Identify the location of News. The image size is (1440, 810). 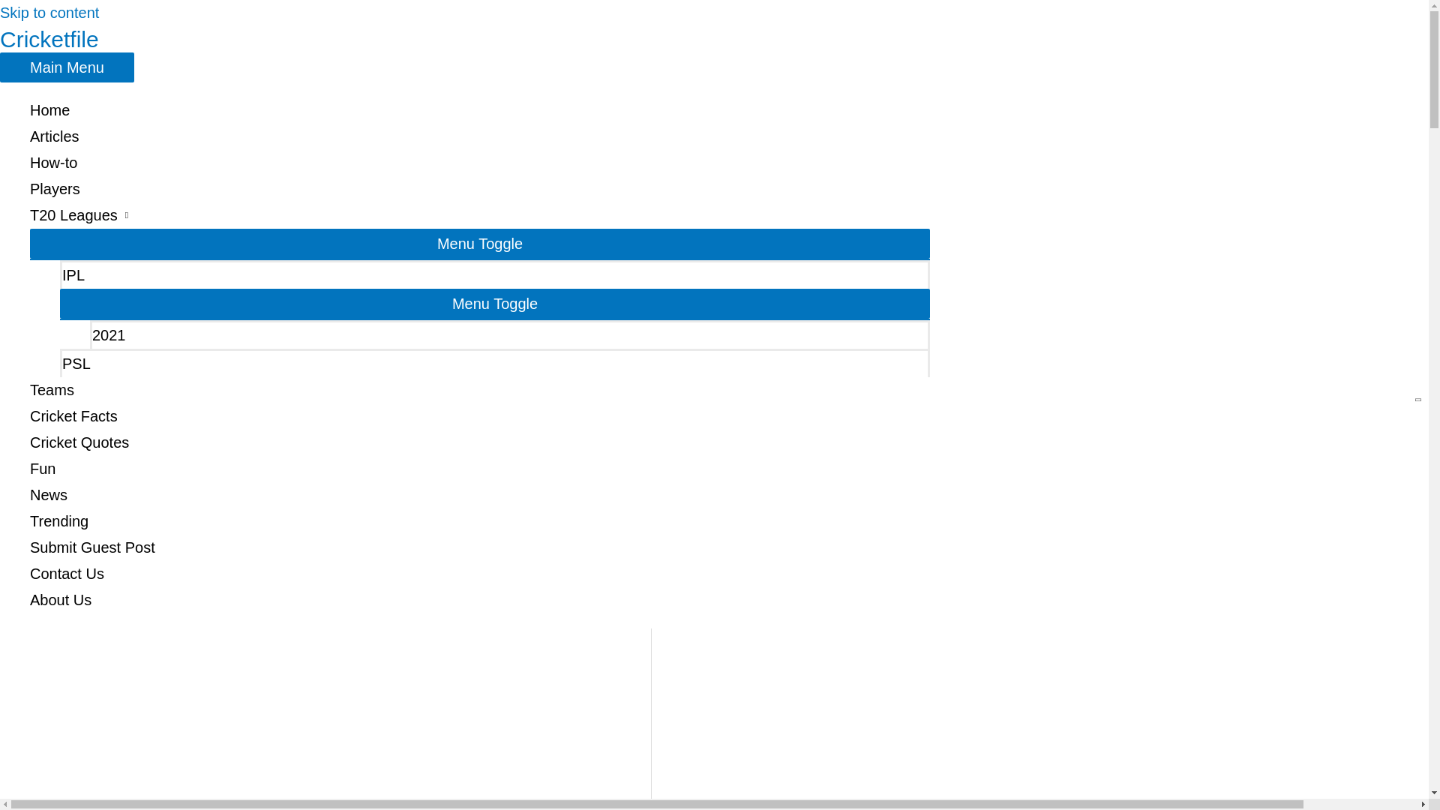
(480, 495).